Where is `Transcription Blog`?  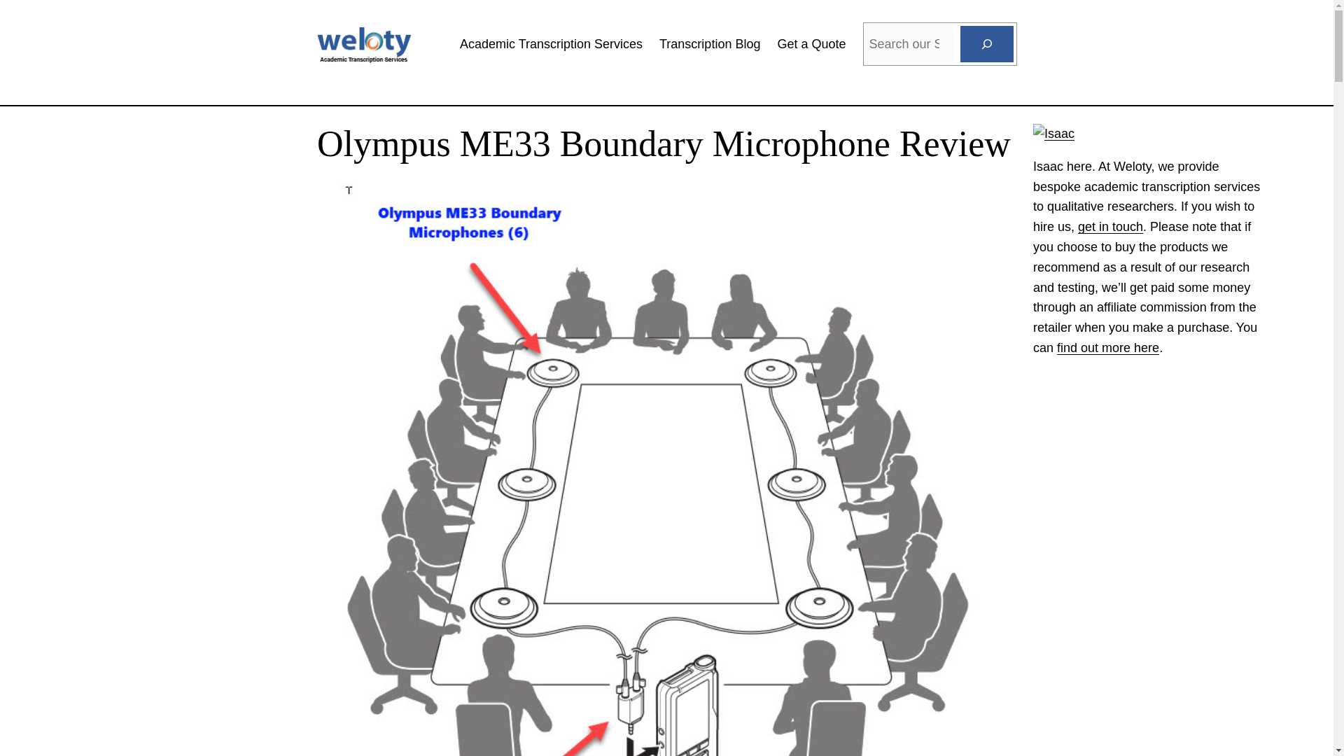
Transcription Blog is located at coordinates (710, 43).